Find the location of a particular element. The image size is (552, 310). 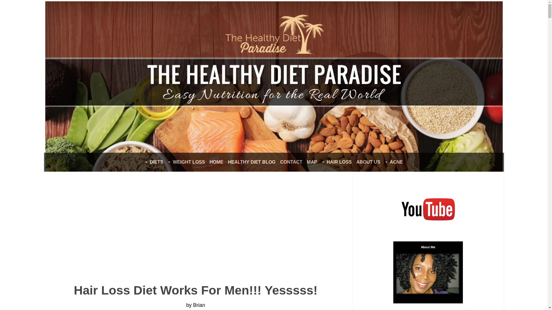

HOME is located at coordinates (216, 162).